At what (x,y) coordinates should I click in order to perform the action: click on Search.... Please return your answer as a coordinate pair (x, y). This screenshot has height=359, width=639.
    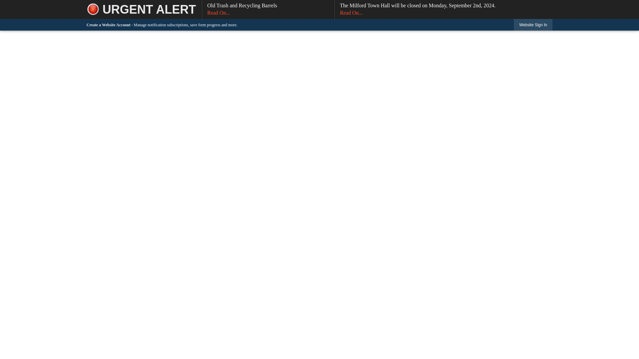
    Looking at the image, I should click on (3, 3).